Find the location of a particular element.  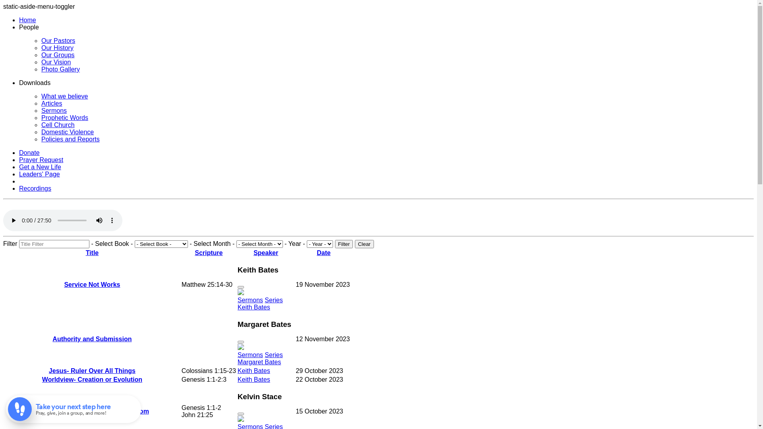

Donate is located at coordinates (29, 153).